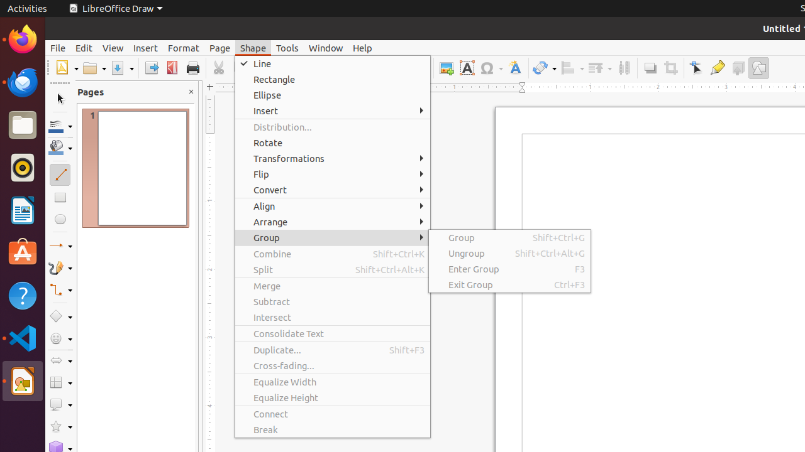  What do you see at coordinates (333, 301) in the screenshot?
I see `Subtract` at bounding box center [333, 301].